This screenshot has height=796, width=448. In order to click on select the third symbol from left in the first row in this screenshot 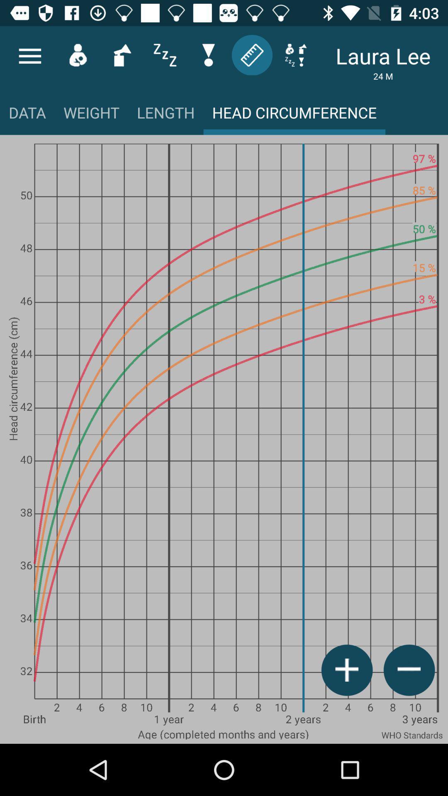, I will do `click(122, 55)`.